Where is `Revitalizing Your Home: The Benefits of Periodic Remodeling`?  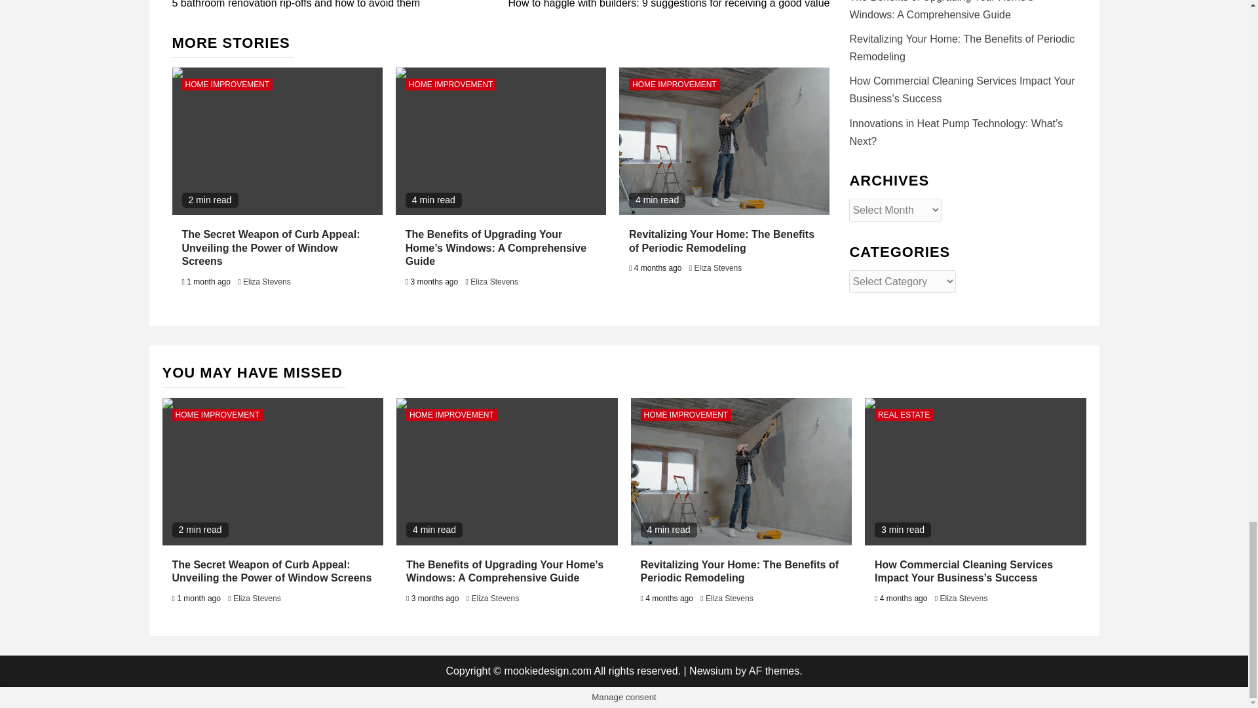
Revitalizing Your Home: The Benefits of Periodic Remodeling is located at coordinates (740, 471).